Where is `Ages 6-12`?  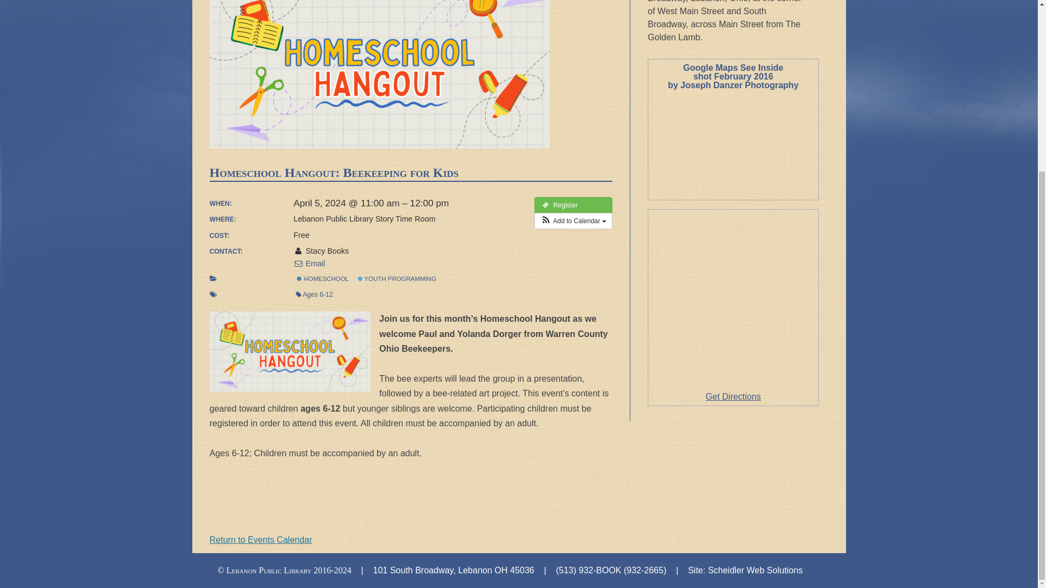 Ages 6-12 is located at coordinates (314, 295).